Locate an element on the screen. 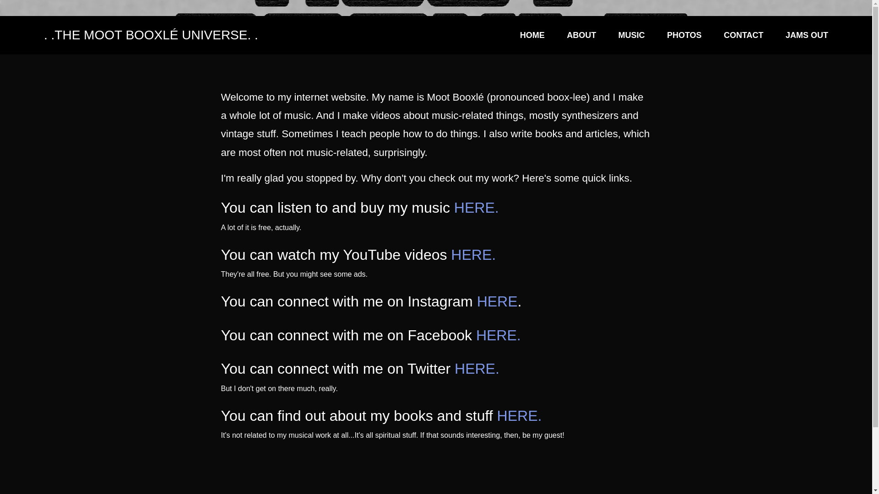 The width and height of the screenshot is (879, 494). HERE. is located at coordinates (477, 208).